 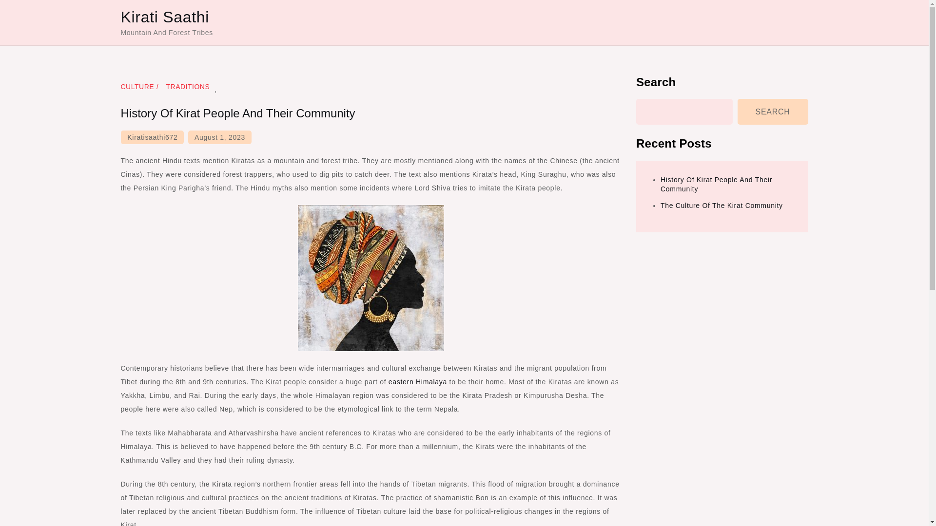 I want to click on CULTURE, so click(x=140, y=86).